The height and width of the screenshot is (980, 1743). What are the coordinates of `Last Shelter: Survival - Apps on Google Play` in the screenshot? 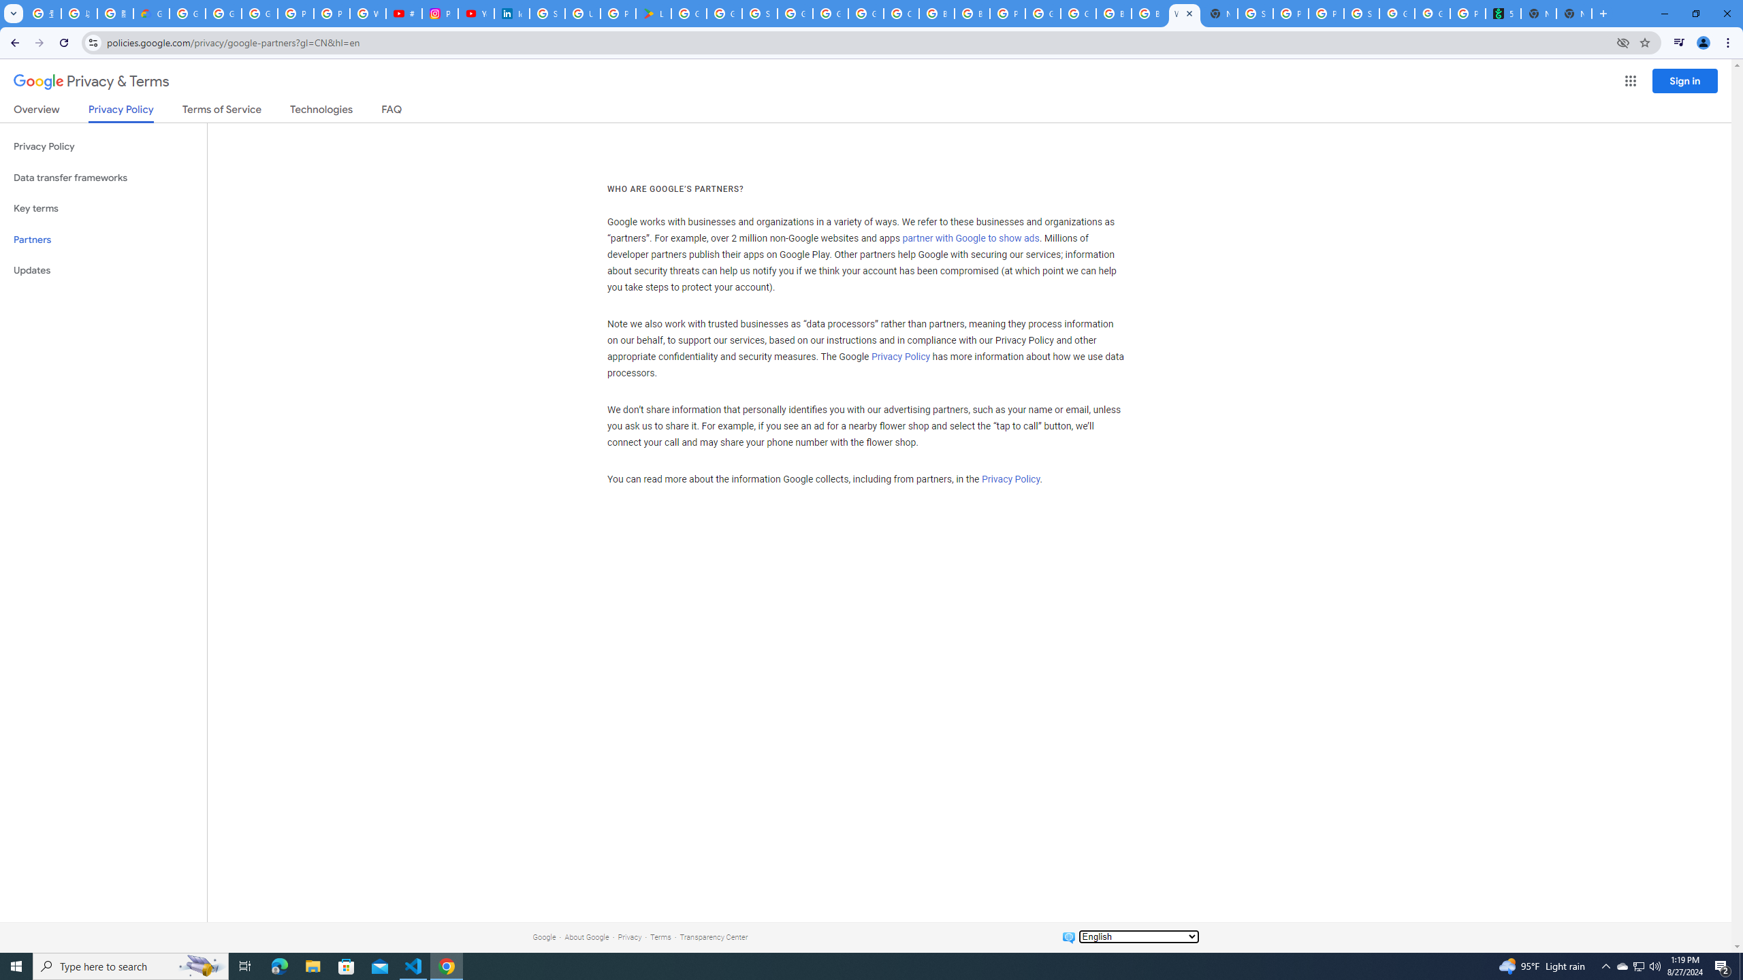 It's located at (654, 14).